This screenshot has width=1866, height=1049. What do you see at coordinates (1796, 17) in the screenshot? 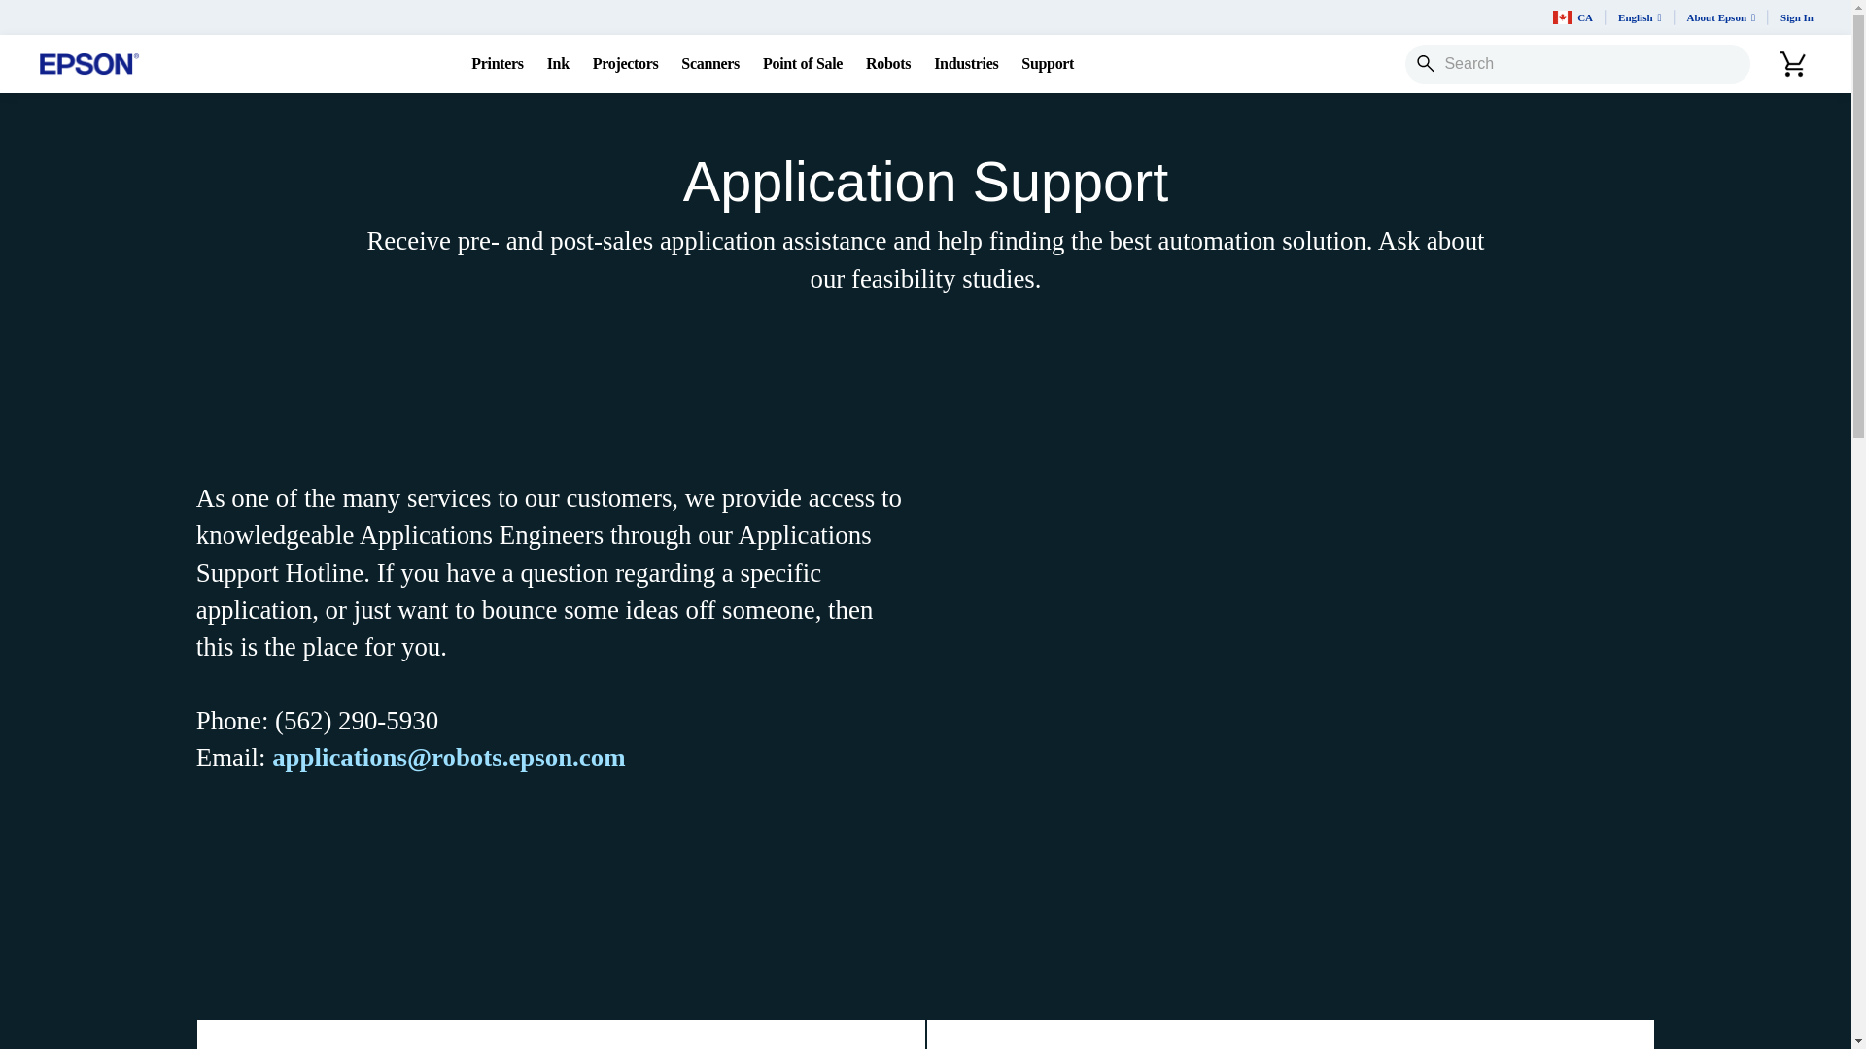
I see `Sign In` at bounding box center [1796, 17].